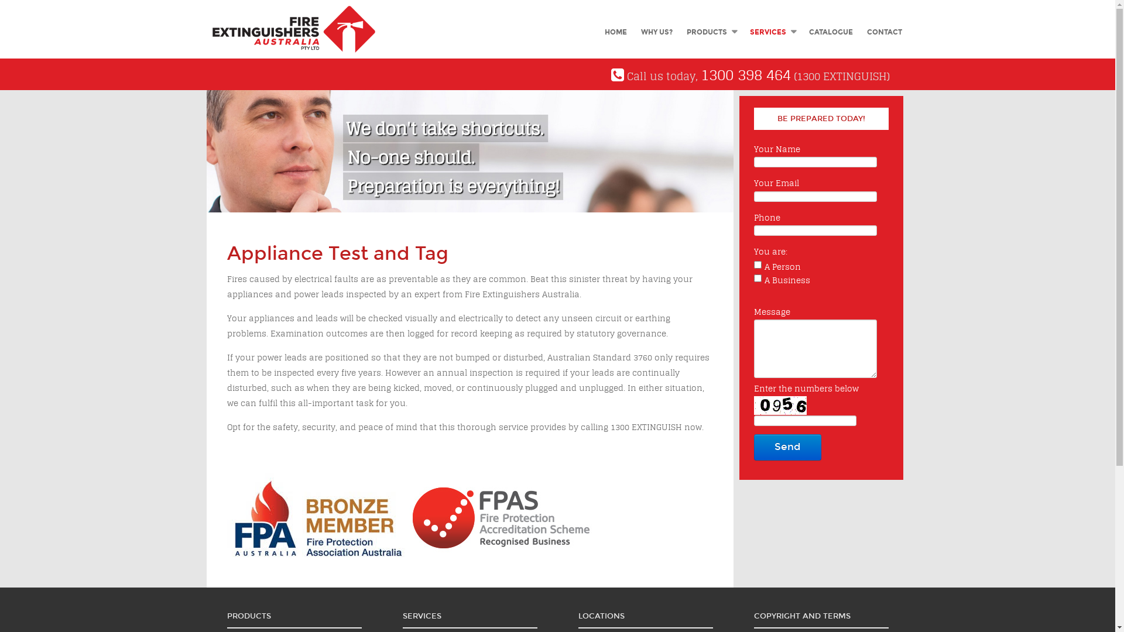  Describe the element at coordinates (772, 32) in the screenshot. I see `SERVICES` at that location.